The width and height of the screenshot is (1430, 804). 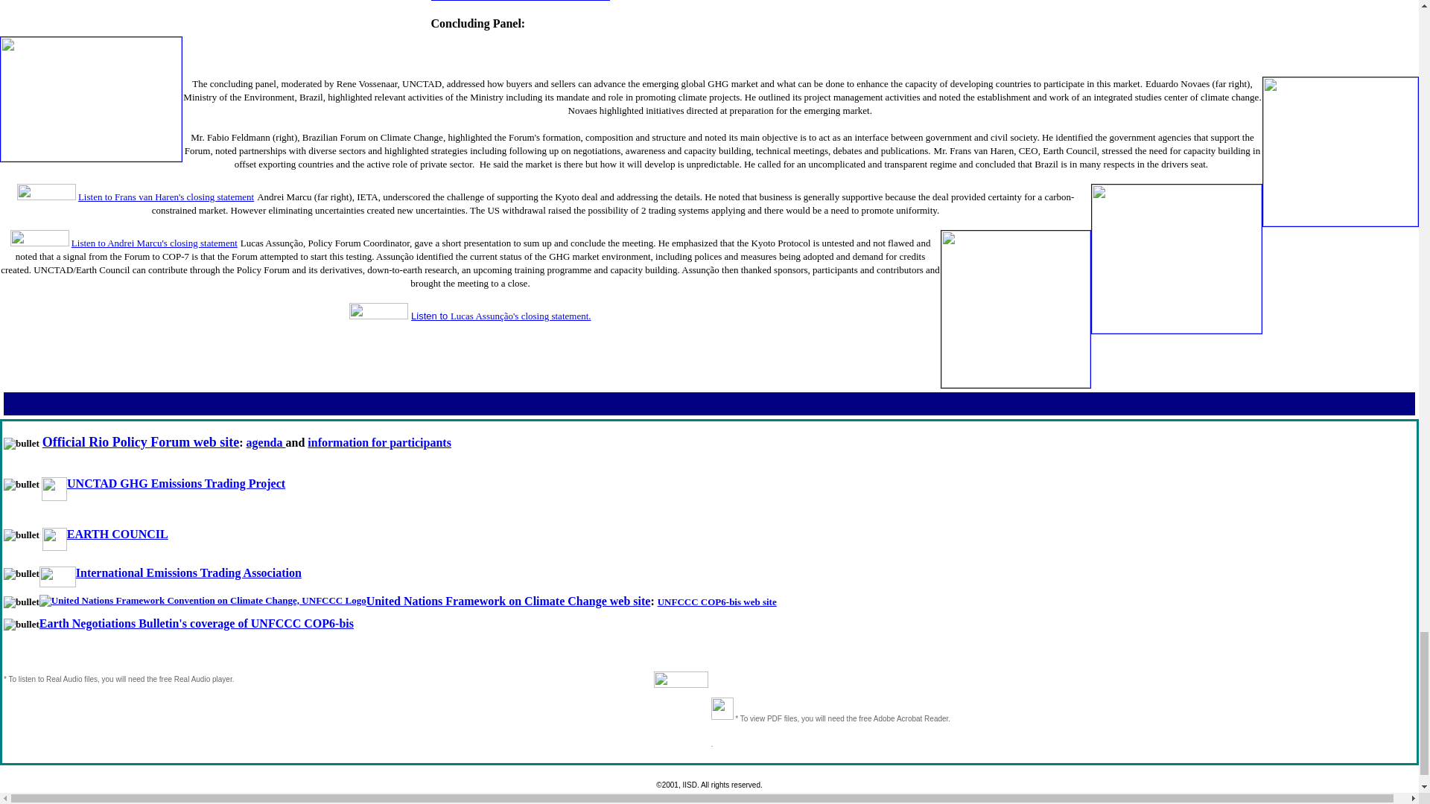 What do you see at coordinates (266, 442) in the screenshot?
I see `agenda` at bounding box center [266, 442].